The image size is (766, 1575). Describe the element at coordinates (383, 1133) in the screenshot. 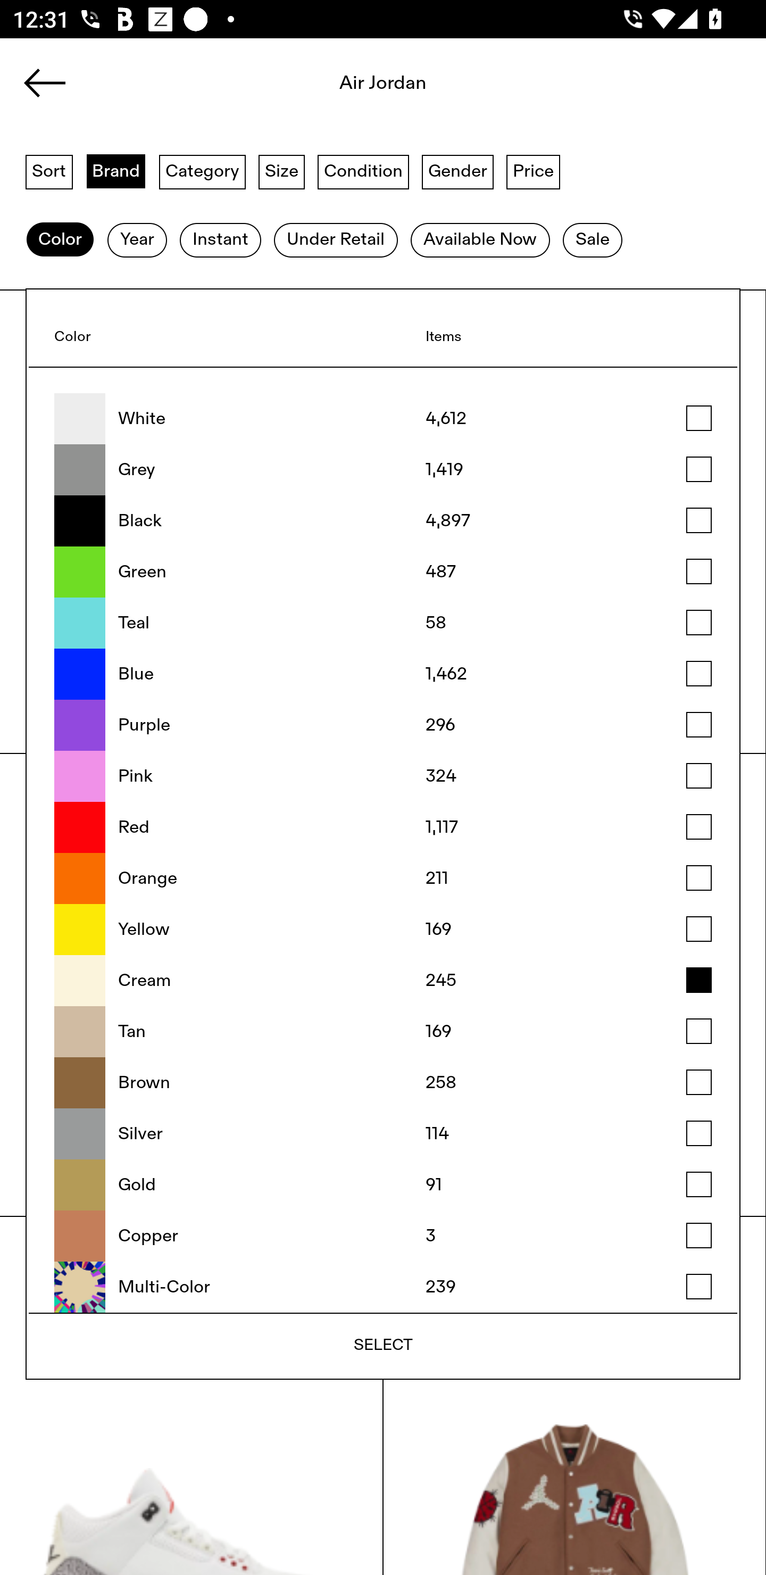

I see `Silver 114` at that location.